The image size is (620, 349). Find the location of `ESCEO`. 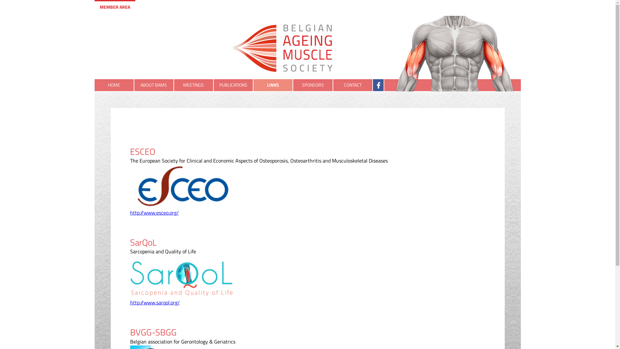

ESCEO is located at coordinates (142, 151).